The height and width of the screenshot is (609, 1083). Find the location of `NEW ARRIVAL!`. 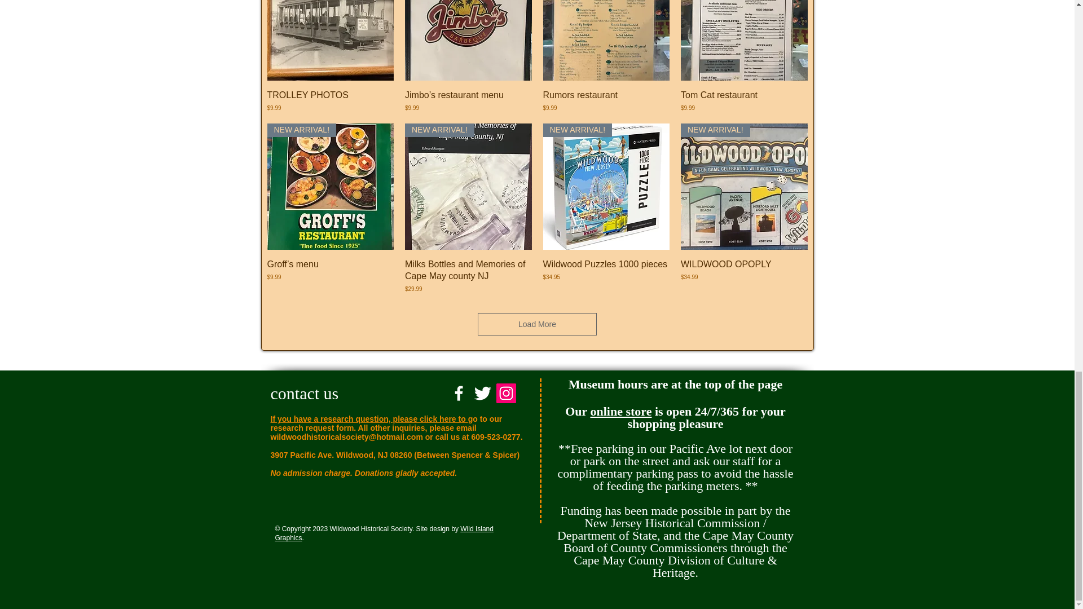

NEW ARRIVAL! is located at coordinates (468, 187).